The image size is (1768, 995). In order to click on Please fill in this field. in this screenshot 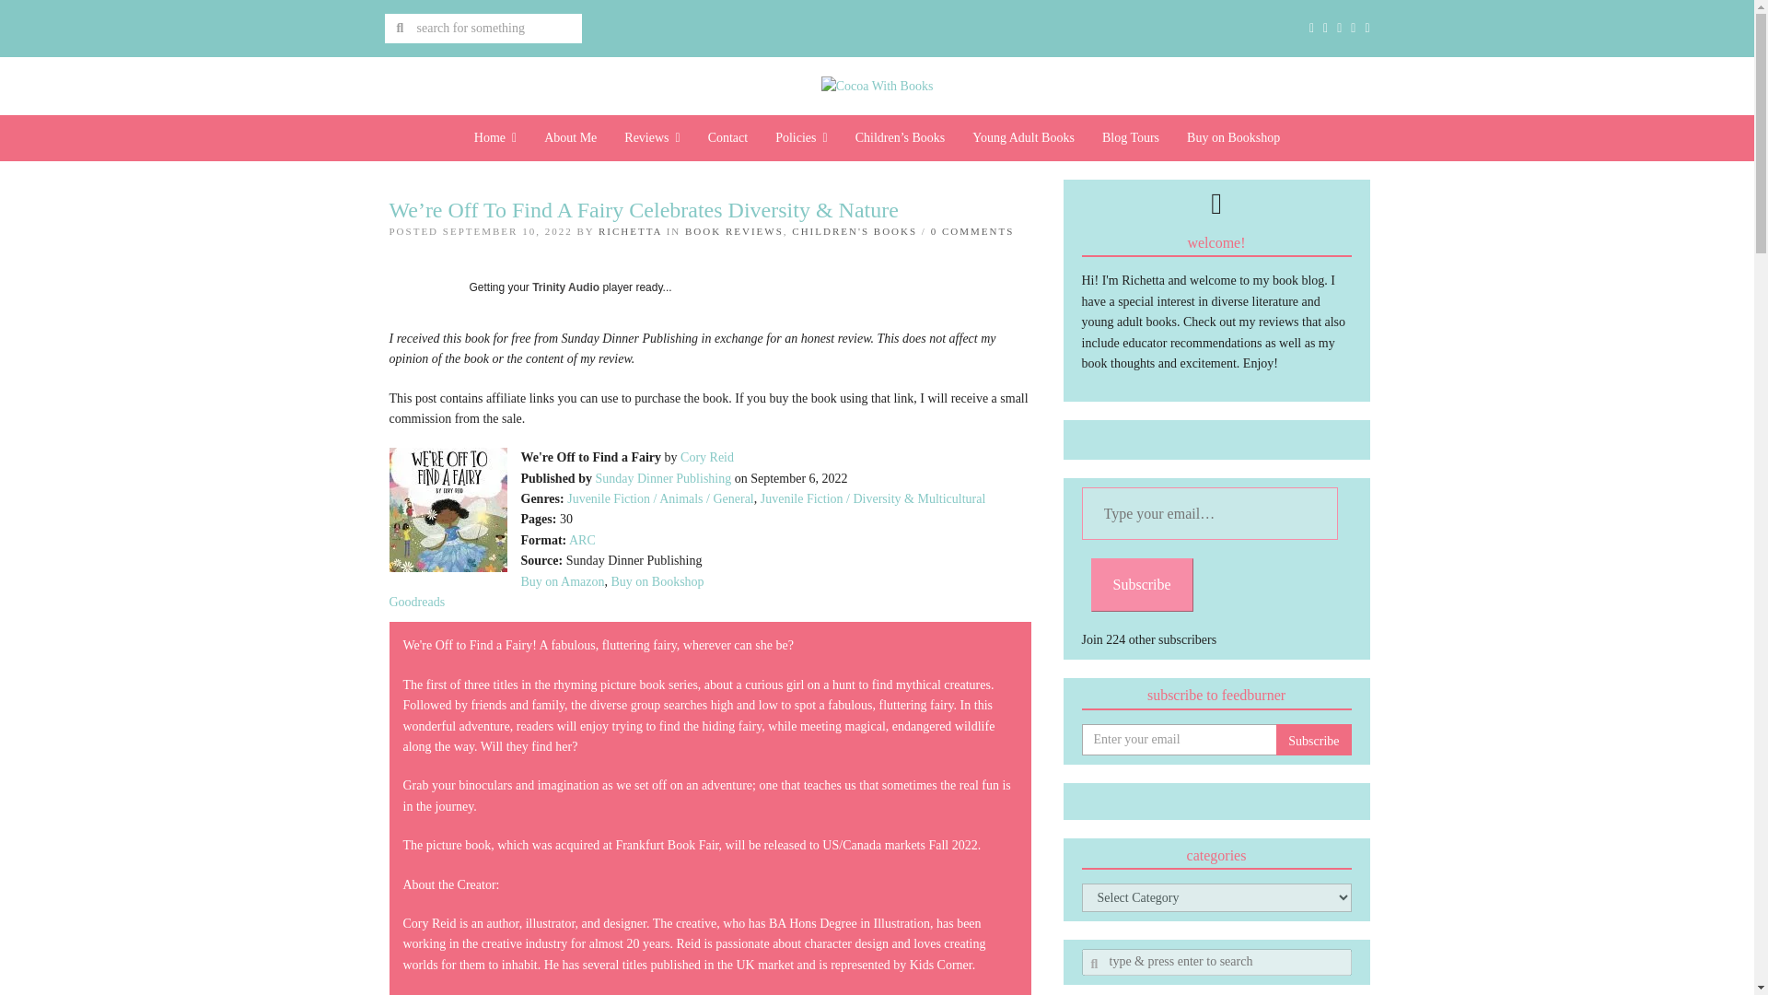, I will do `click(1208, 514)`.